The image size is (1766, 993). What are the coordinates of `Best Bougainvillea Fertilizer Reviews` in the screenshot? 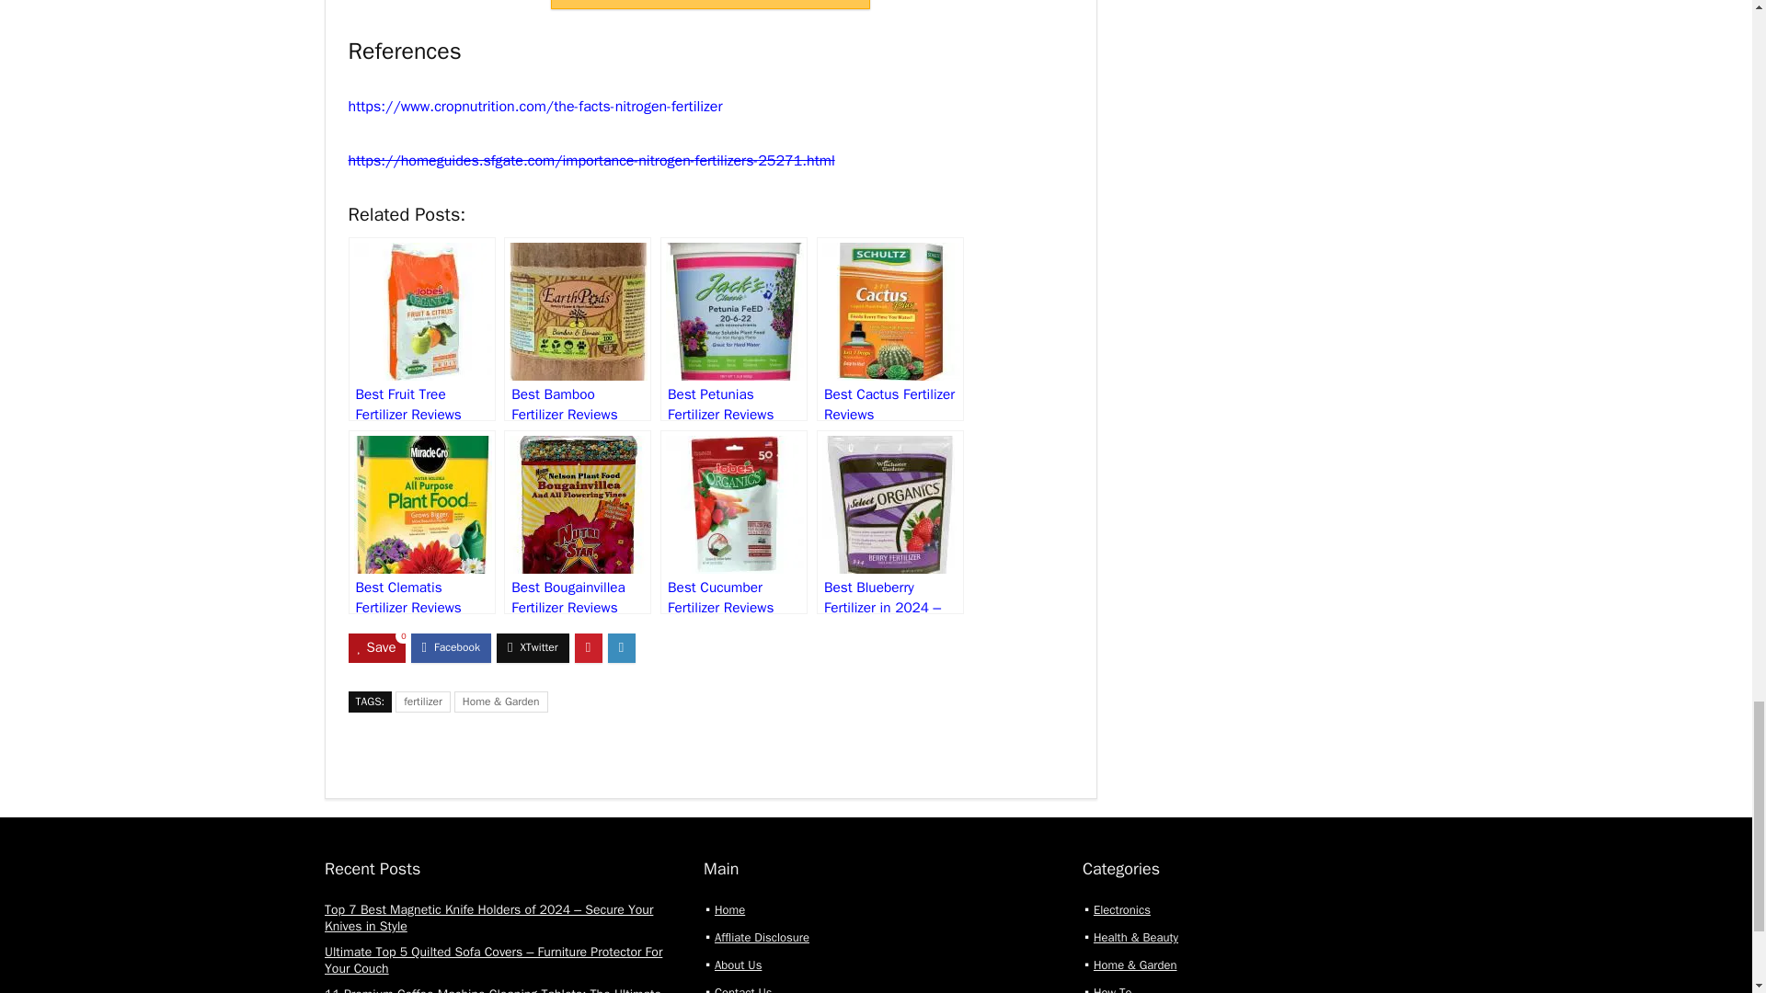 It's located at (578, 522).